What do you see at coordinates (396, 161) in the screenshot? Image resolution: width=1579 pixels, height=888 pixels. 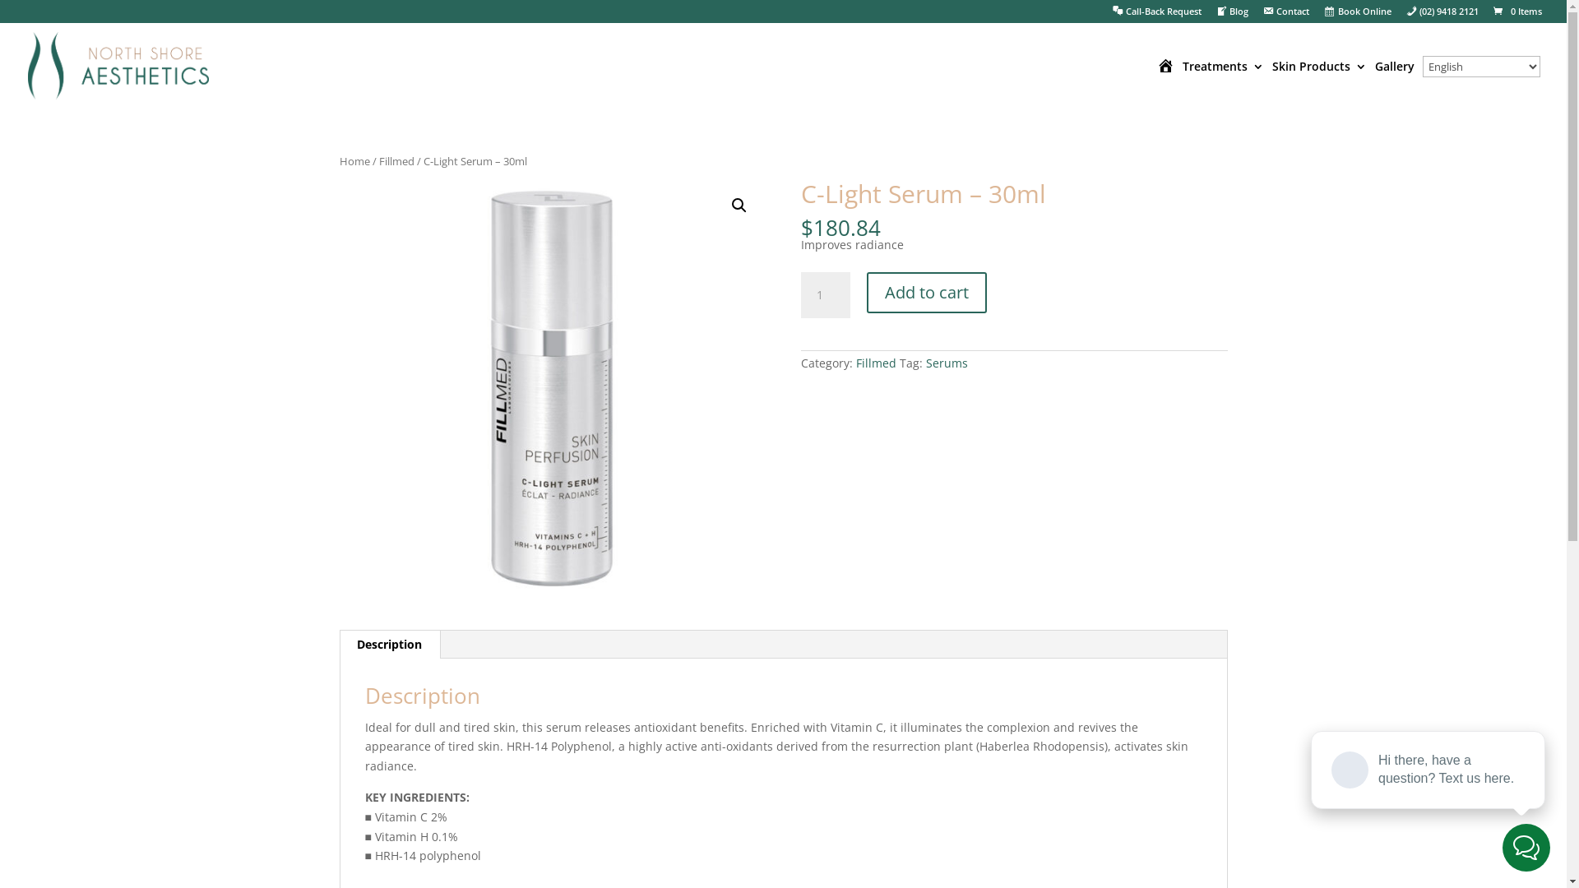 I see `Fillmed` at bounding box center [396, 161].